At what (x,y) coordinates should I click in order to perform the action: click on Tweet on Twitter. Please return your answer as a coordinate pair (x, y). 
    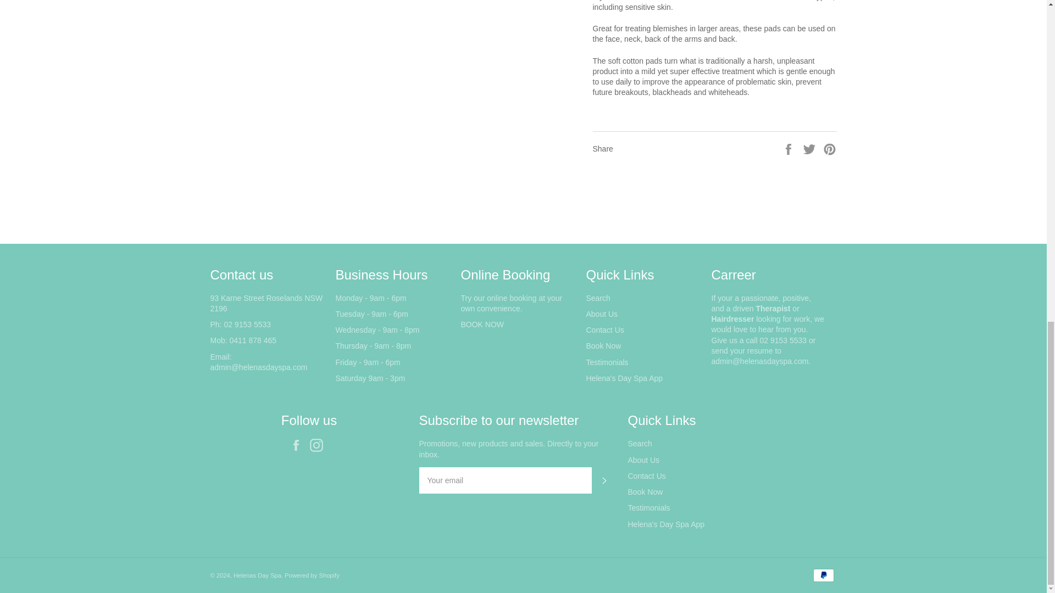
    Looking at the image, I should click on (810, 148).